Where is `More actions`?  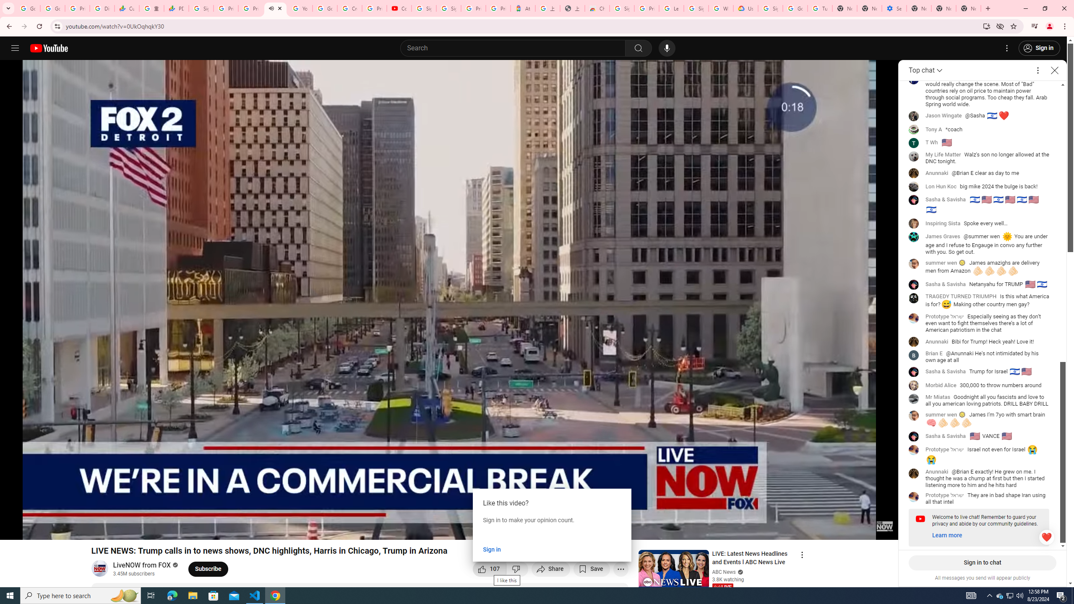 More actions is located at coordinates (620, 569).